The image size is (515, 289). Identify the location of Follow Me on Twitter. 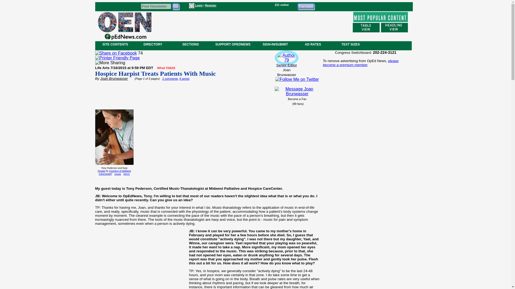
(297, 79).